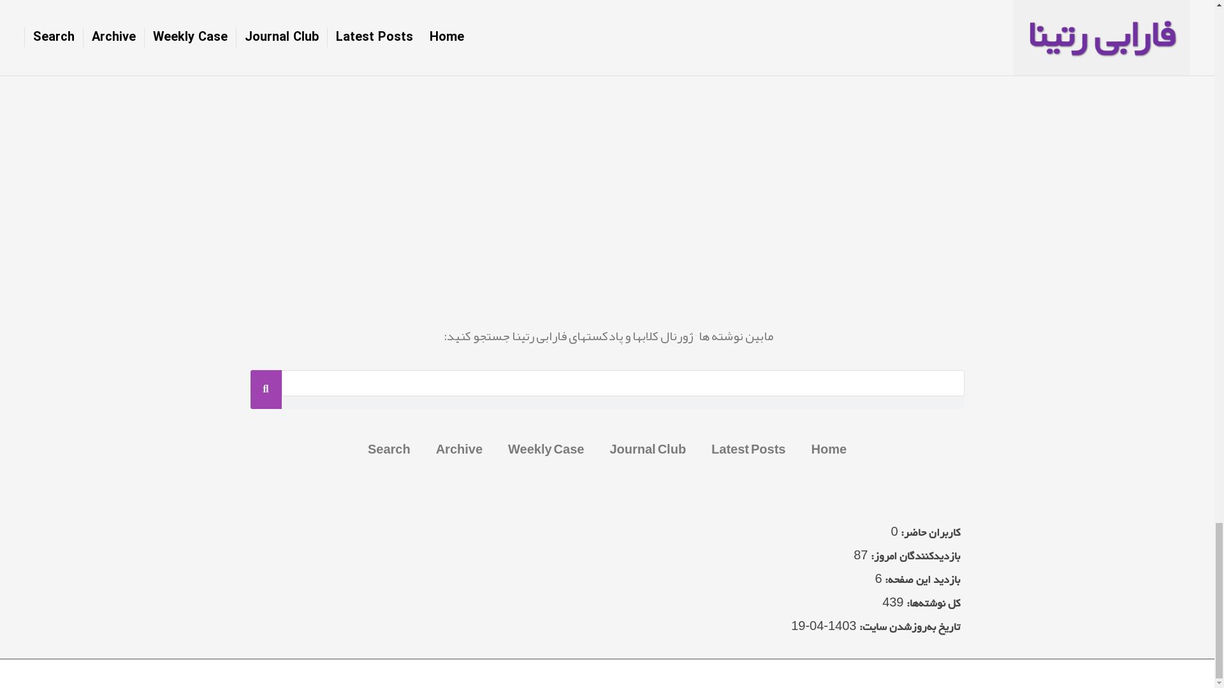 The image size is (1224, 688). Describe the element at coordinates (546, 448) in the screenshot. I see `Weekly Case` at that location.